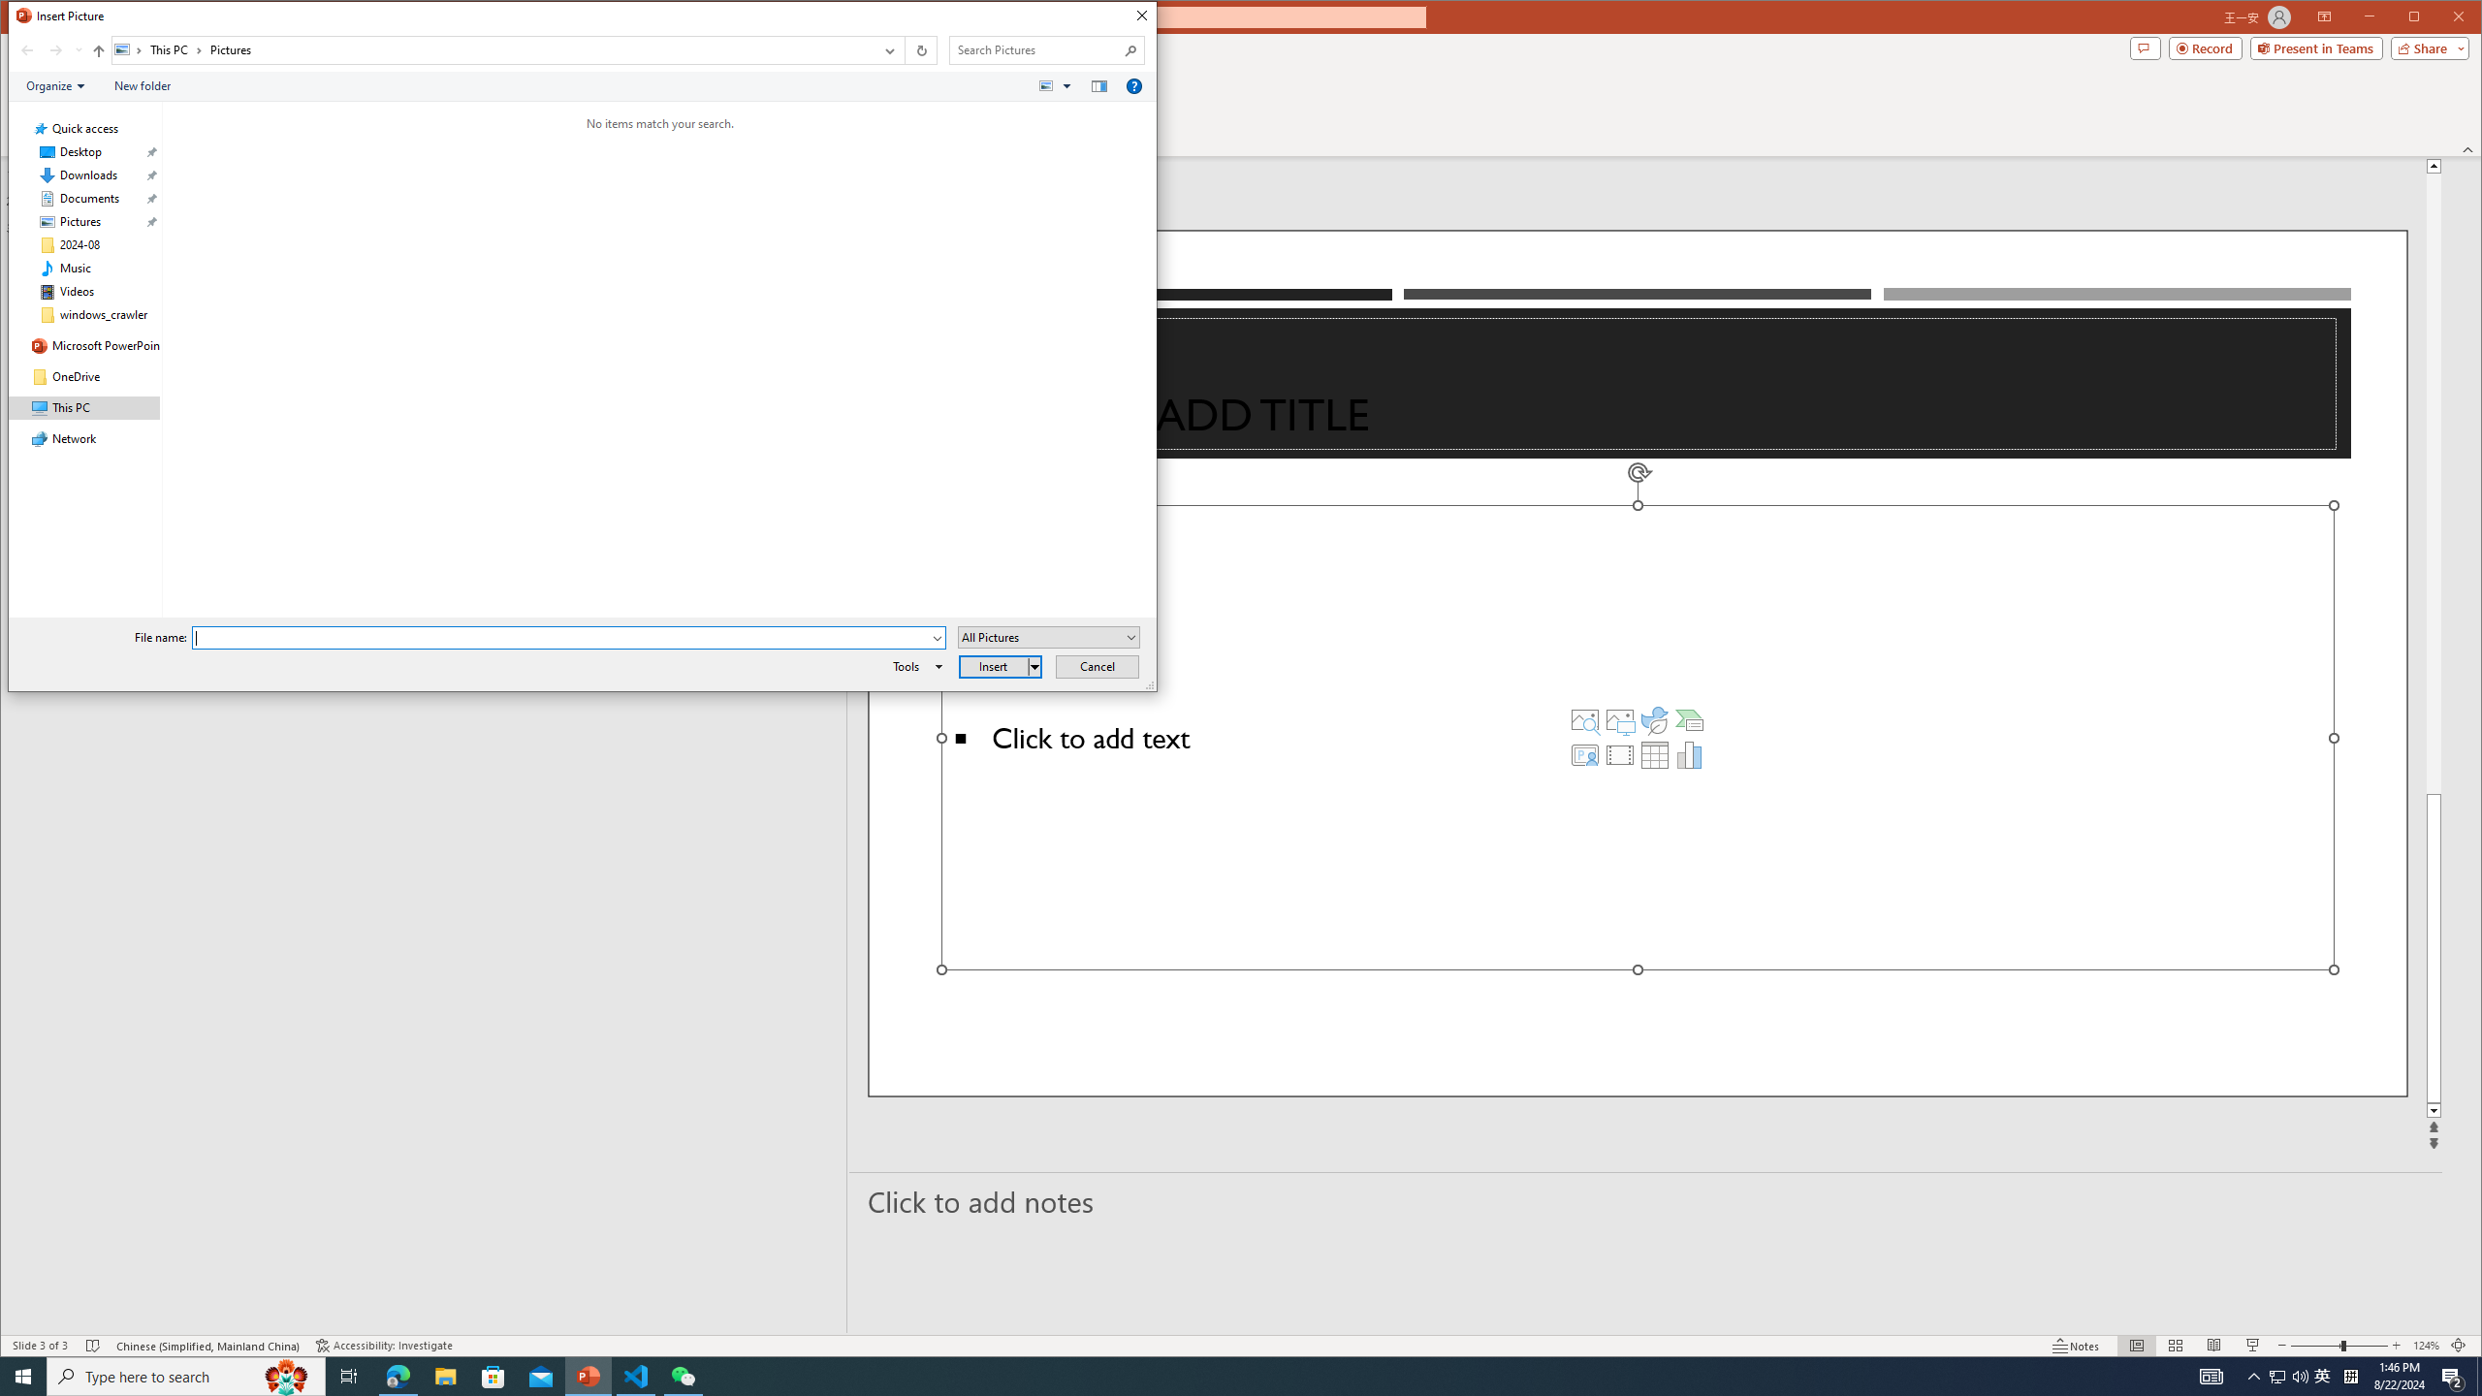 The image size is (2482, 1396). I want to click on Forward (Alt + Right Arrow), so click(56, 50).